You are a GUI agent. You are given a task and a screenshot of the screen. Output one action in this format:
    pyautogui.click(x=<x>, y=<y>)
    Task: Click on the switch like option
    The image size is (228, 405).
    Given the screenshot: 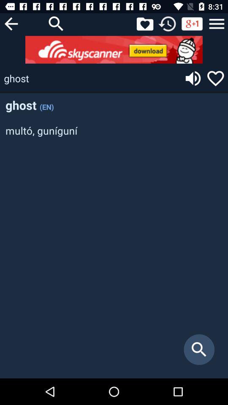 What is the action you would take?
    pyautogui.click(x=215, y=78)
    